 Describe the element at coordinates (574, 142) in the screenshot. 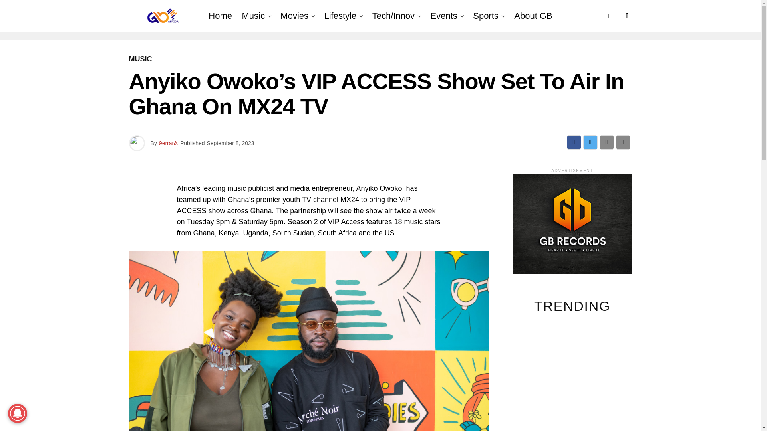

I see `Share on Facebook` at that location.